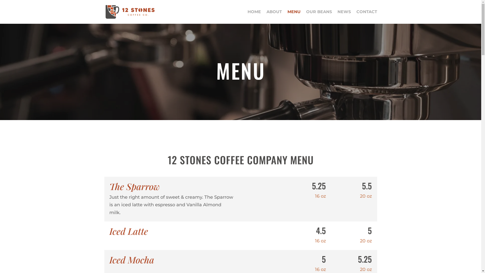 The height and width of the screenshot is (273, 485). What do you see at coordinates (254, 17) in the screenshot?
I see `HOME` at bounding box center [254, 17].